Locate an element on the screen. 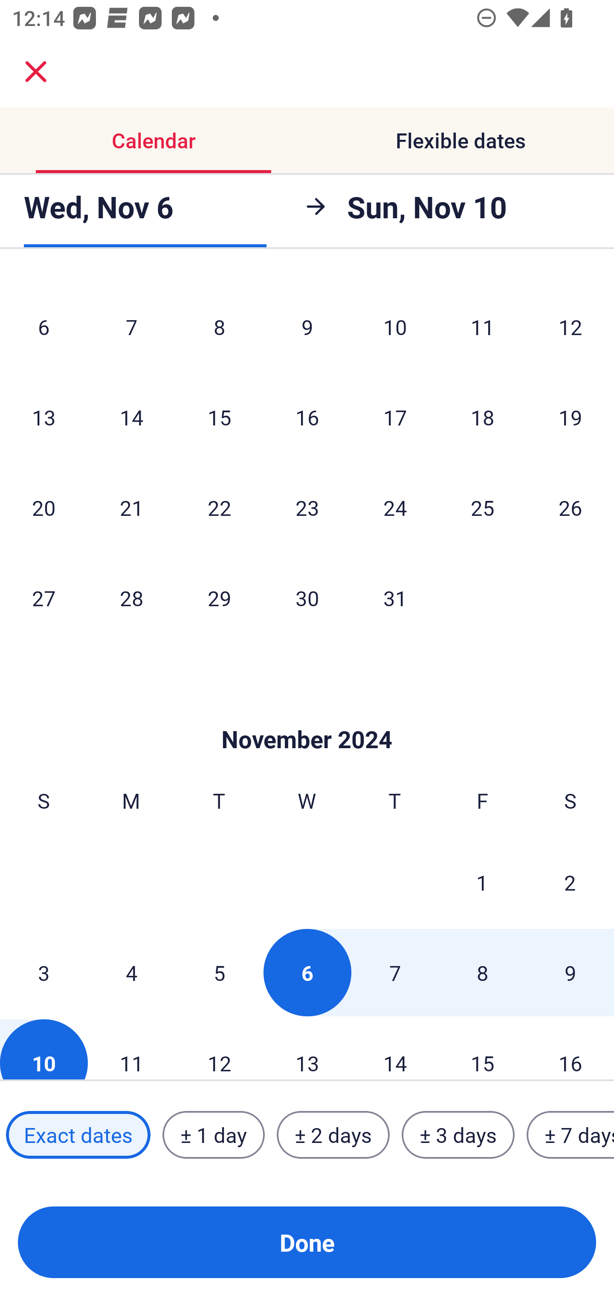  Skip to Done is located at coordinates (307, 714).